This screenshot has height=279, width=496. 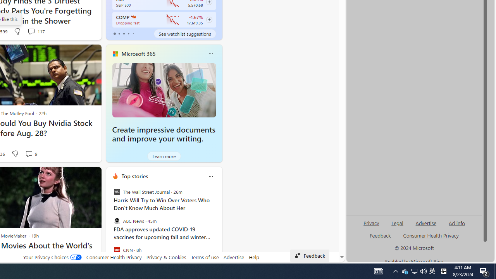 I want to click on previous, so click(x=110, y=226).